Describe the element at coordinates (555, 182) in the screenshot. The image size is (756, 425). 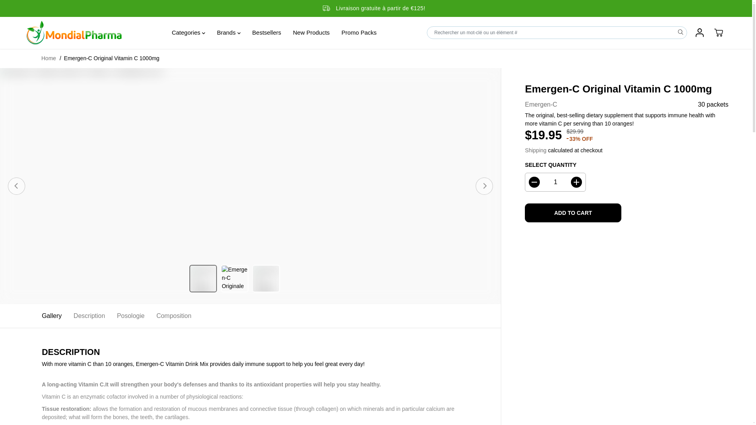
I see `1` at that location.